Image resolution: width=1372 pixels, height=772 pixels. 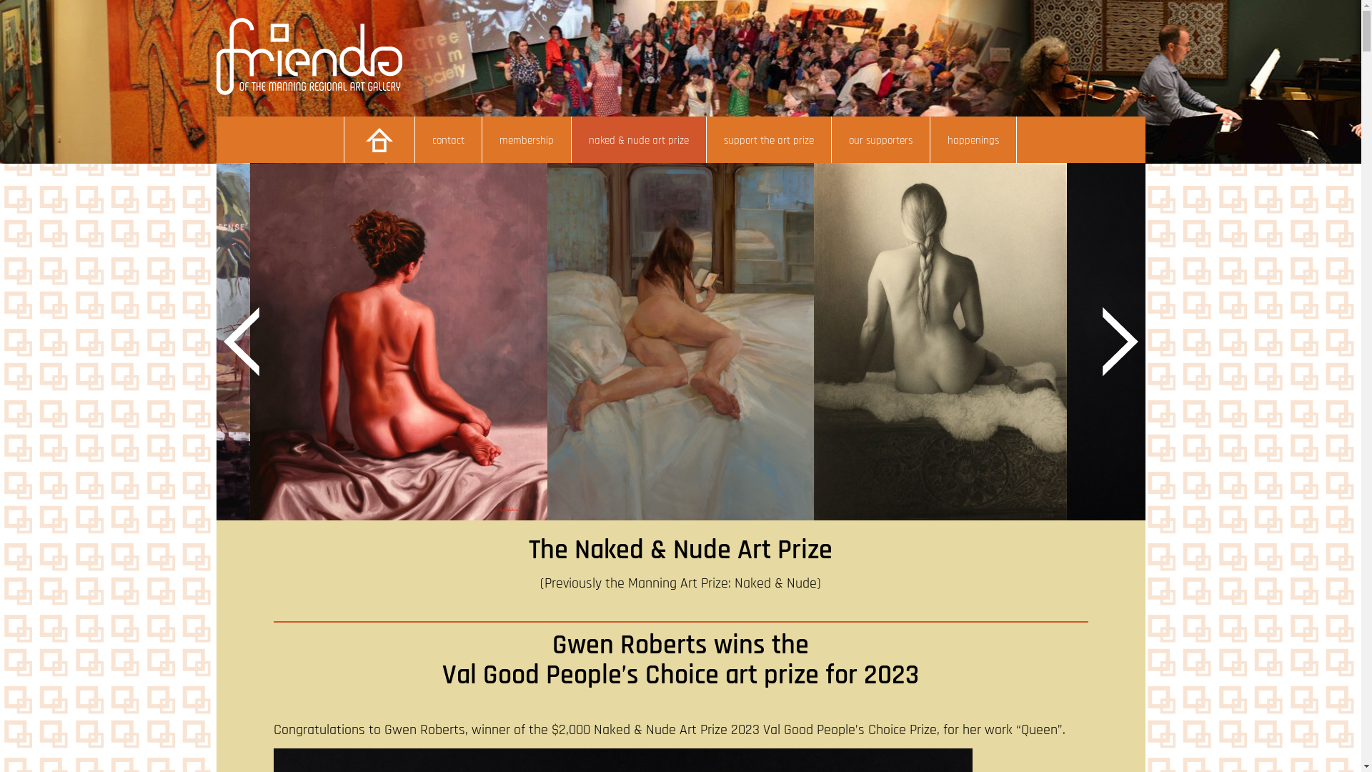 What do you see at coordinates (639, 140) in the screenshot?
I see `naked & nude art prize` at bounding box center [639, 140].